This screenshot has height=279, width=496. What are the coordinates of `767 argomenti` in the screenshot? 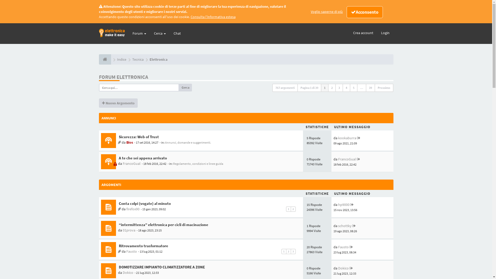 It's located at (285, 88).